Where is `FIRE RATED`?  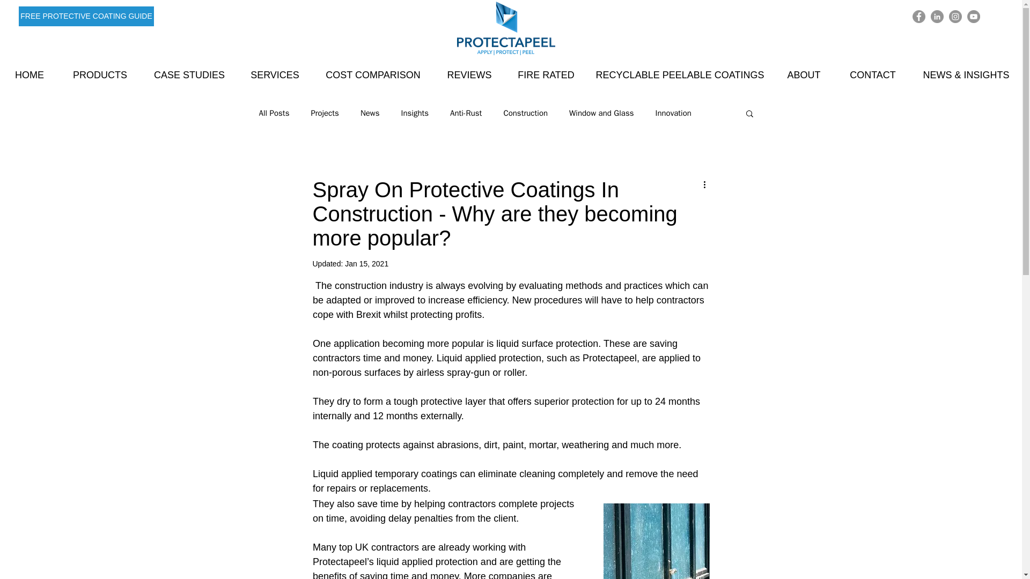
FIRE RATED is located at coordinates (546, 75).